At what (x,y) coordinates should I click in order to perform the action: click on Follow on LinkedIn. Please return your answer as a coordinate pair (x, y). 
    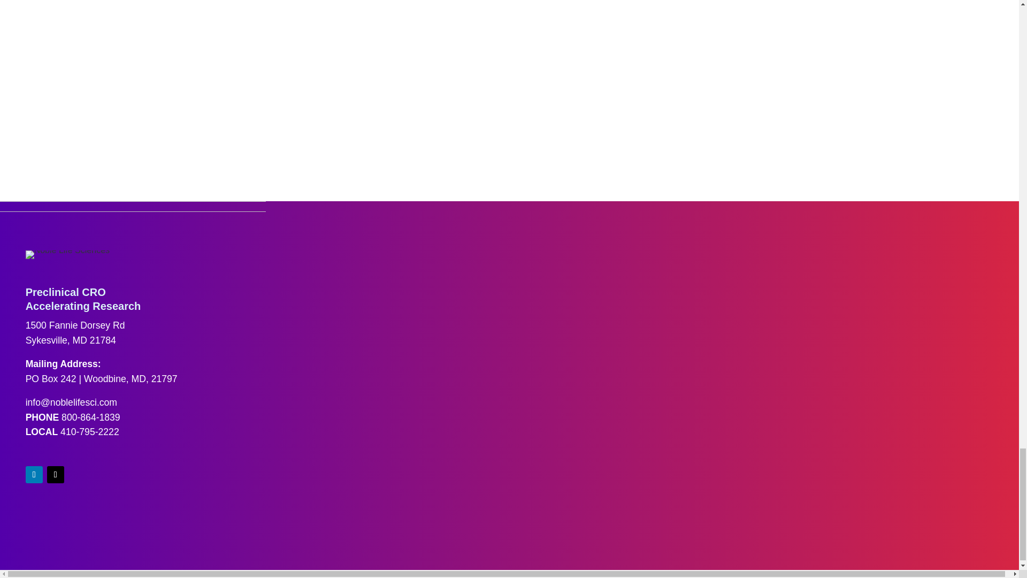
    Looking at the image, I should click on (34, 474).